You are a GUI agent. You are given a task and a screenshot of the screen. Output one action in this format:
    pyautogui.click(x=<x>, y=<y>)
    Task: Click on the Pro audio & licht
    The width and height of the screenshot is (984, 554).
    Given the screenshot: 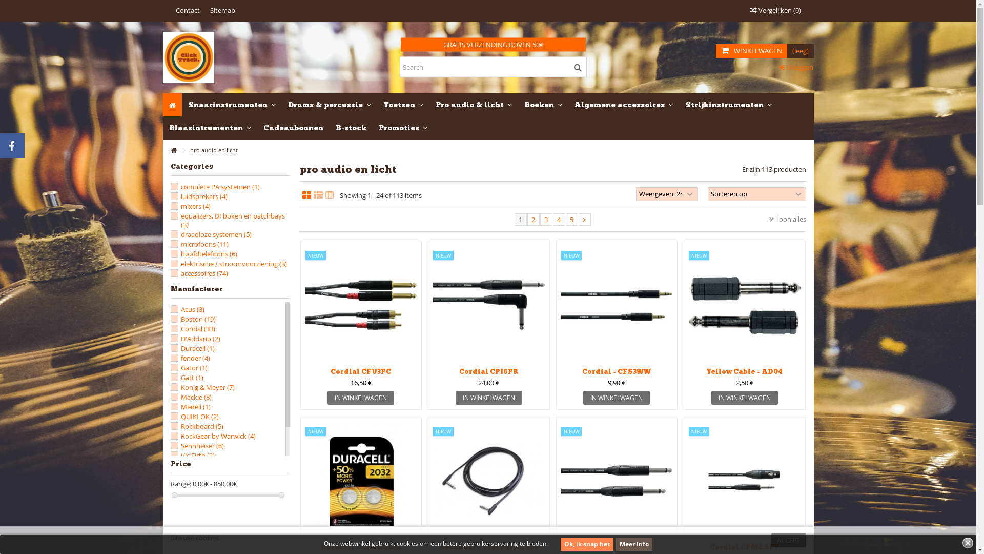 What is the action you would take?
    pyautogui.click(x=474, y=105)
    